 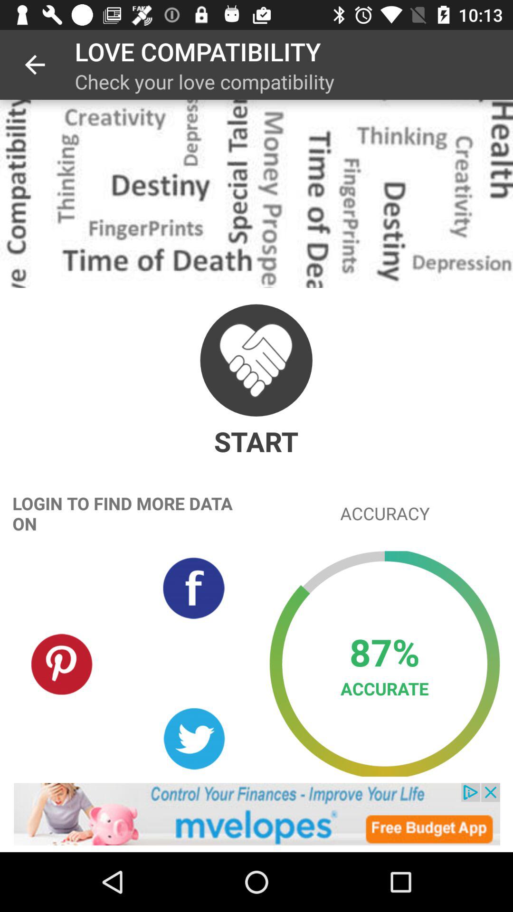 I want to click on advertisement, so click(x=256, y=814).